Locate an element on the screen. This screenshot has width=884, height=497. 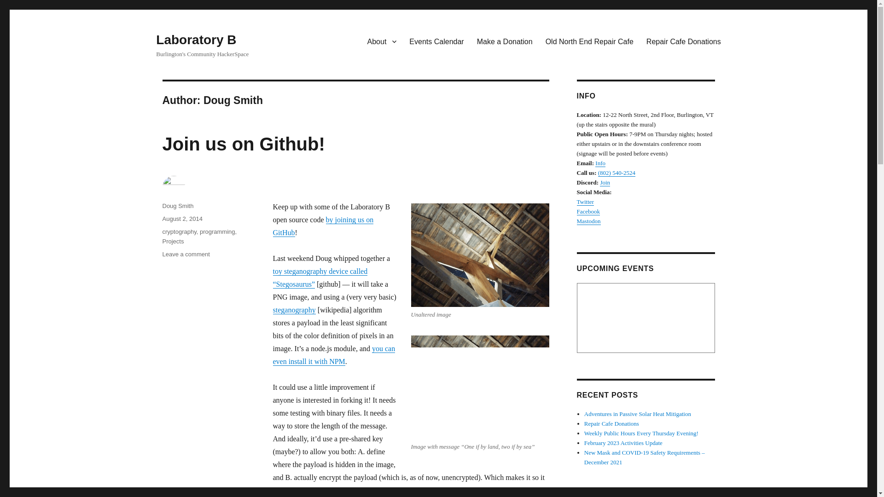
steganography is located at coordinates (294, 310).